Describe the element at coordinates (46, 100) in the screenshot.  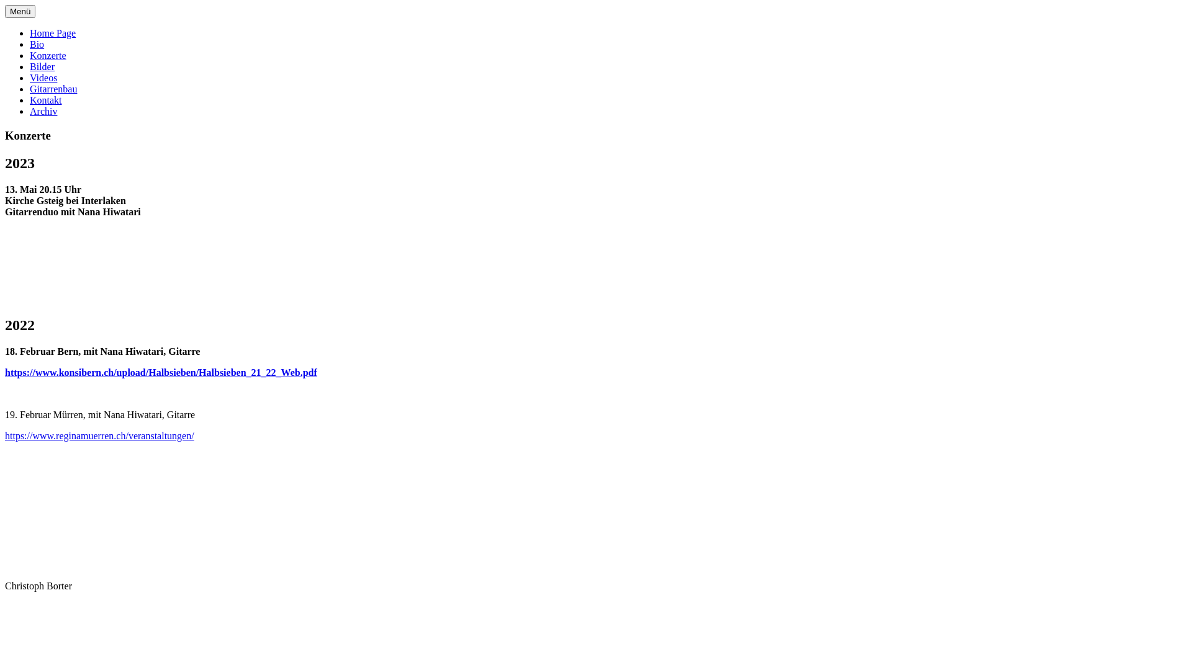
I see `Kontakt` at that location.